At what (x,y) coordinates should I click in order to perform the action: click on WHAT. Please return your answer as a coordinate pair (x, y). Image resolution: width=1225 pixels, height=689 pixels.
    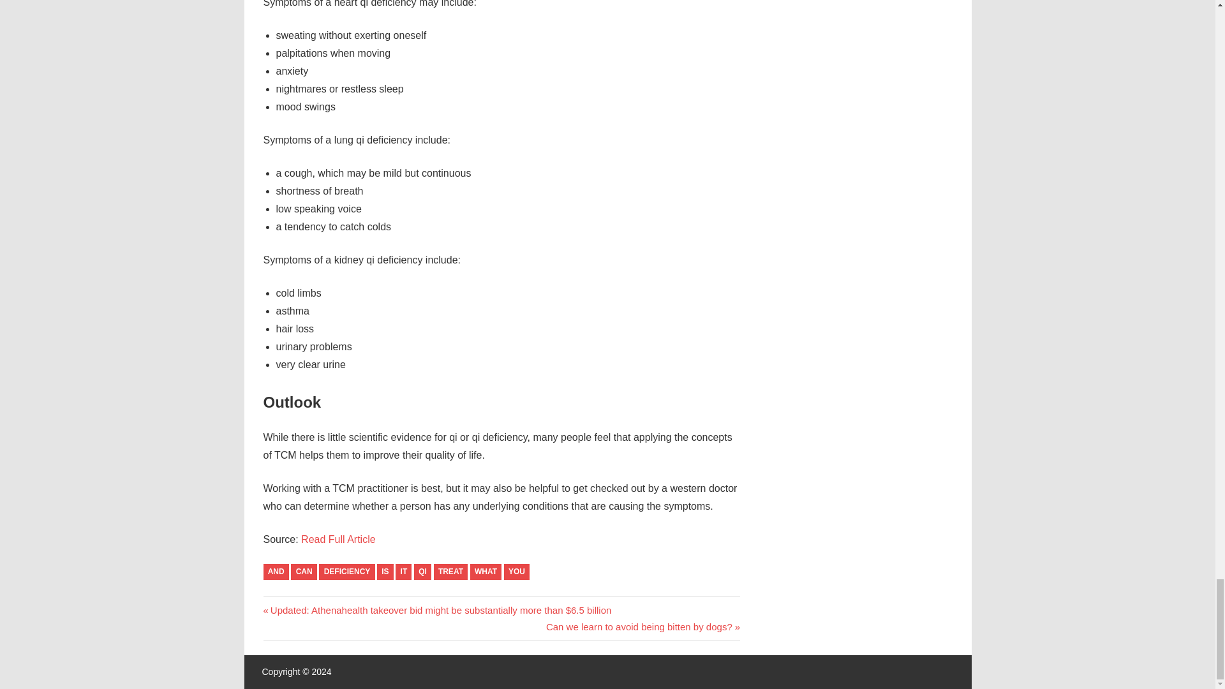
    Looking at the image, I should click on (486, 572).